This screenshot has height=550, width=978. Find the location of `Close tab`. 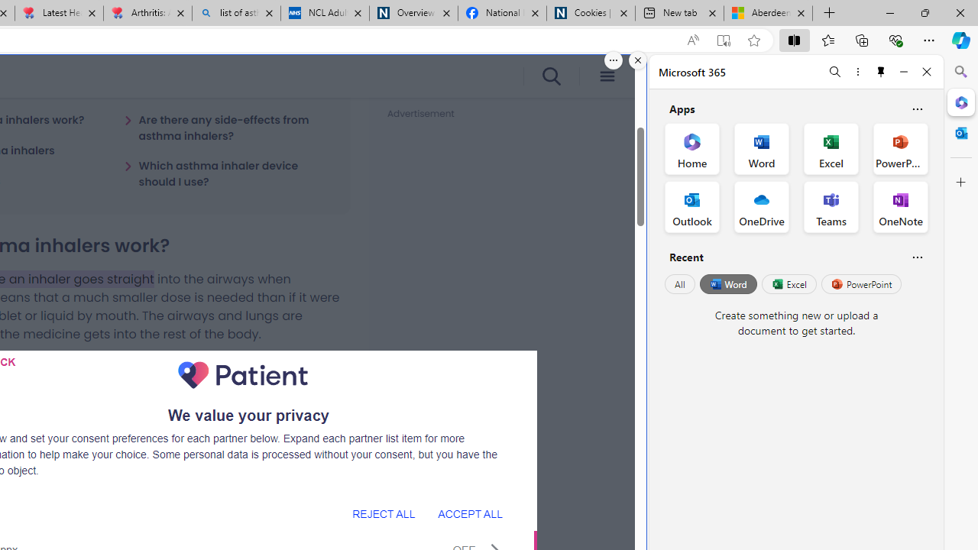

Close tab is located at coordinates (801, 12).